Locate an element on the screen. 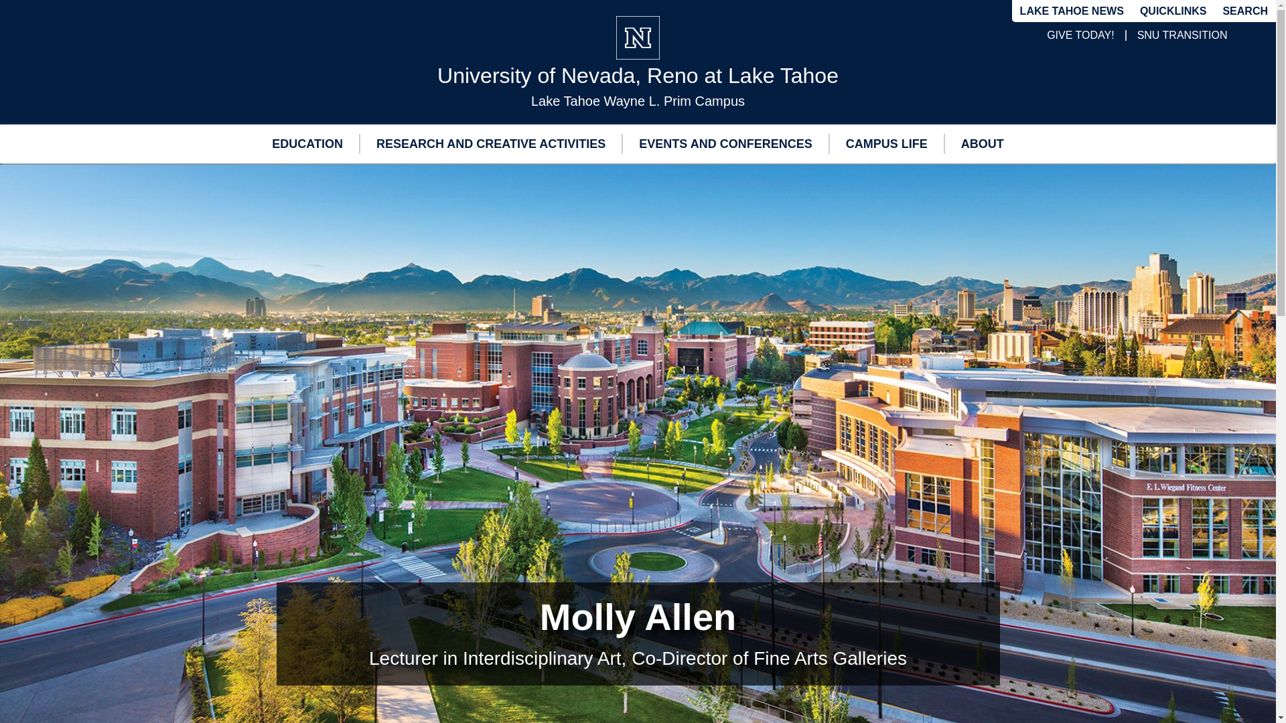 This screenshot has width=1286, height=723. SNU TRANSITION is located at coordinates (1182, 35).